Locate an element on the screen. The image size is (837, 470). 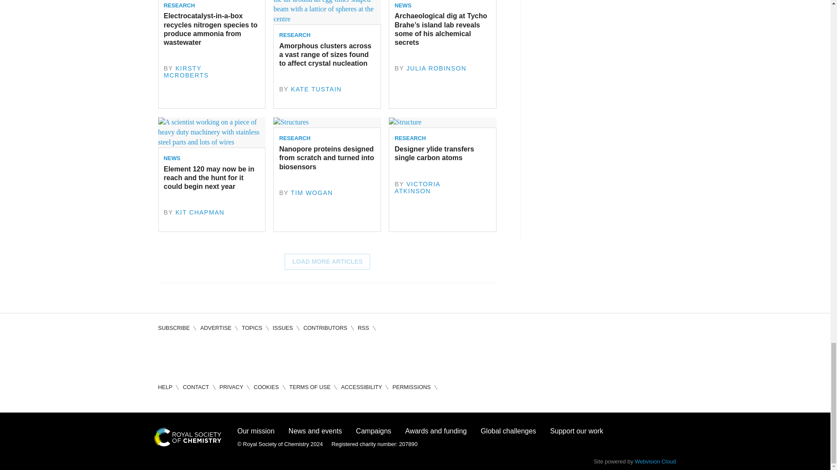
Connect on Linked in is located at coordinates (214, 355).